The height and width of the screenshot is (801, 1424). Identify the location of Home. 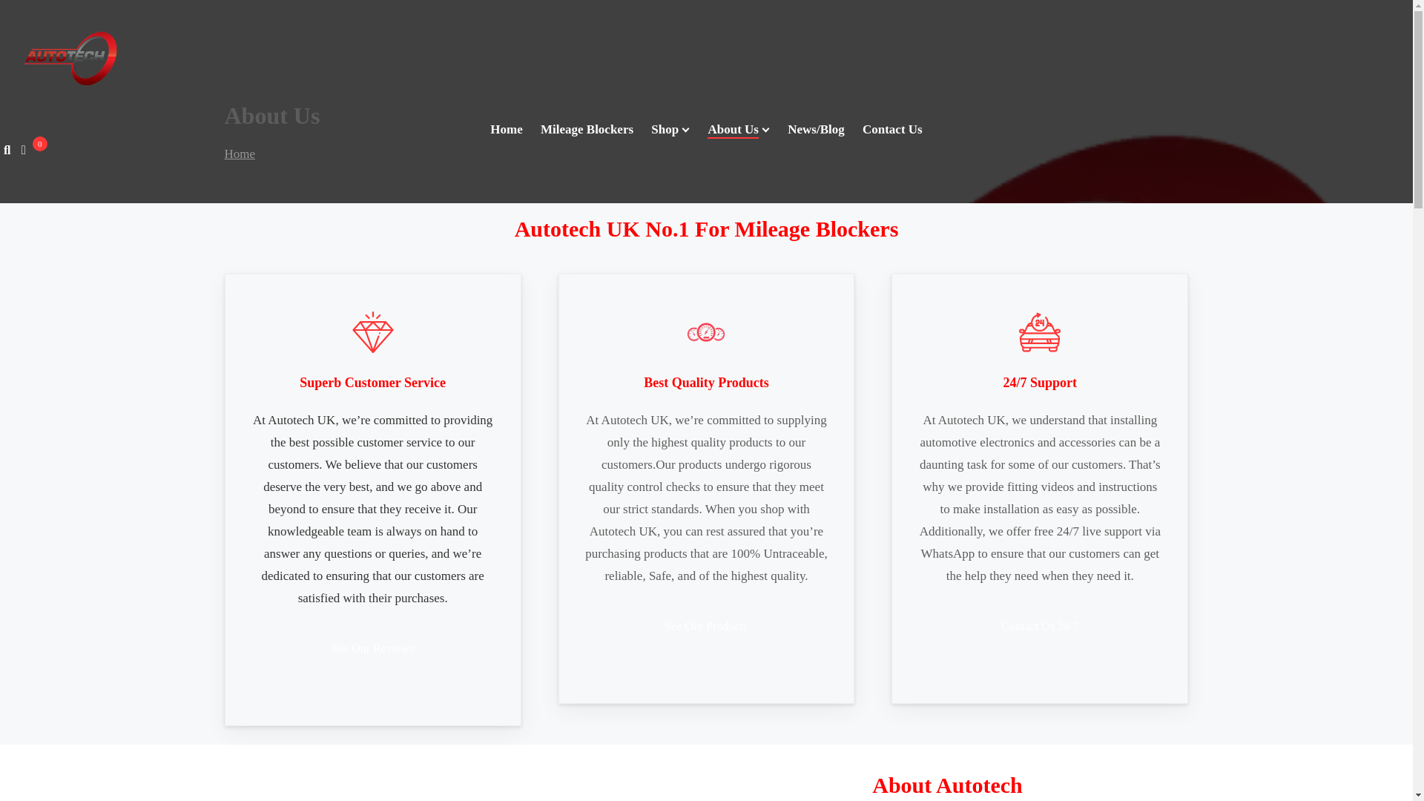
(239, 154).